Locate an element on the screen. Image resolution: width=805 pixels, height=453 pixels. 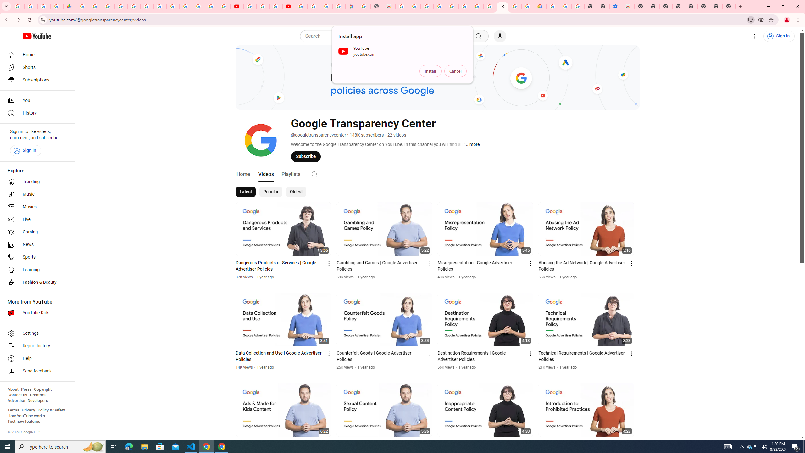
Action menu is located at coordinates (632, 444).